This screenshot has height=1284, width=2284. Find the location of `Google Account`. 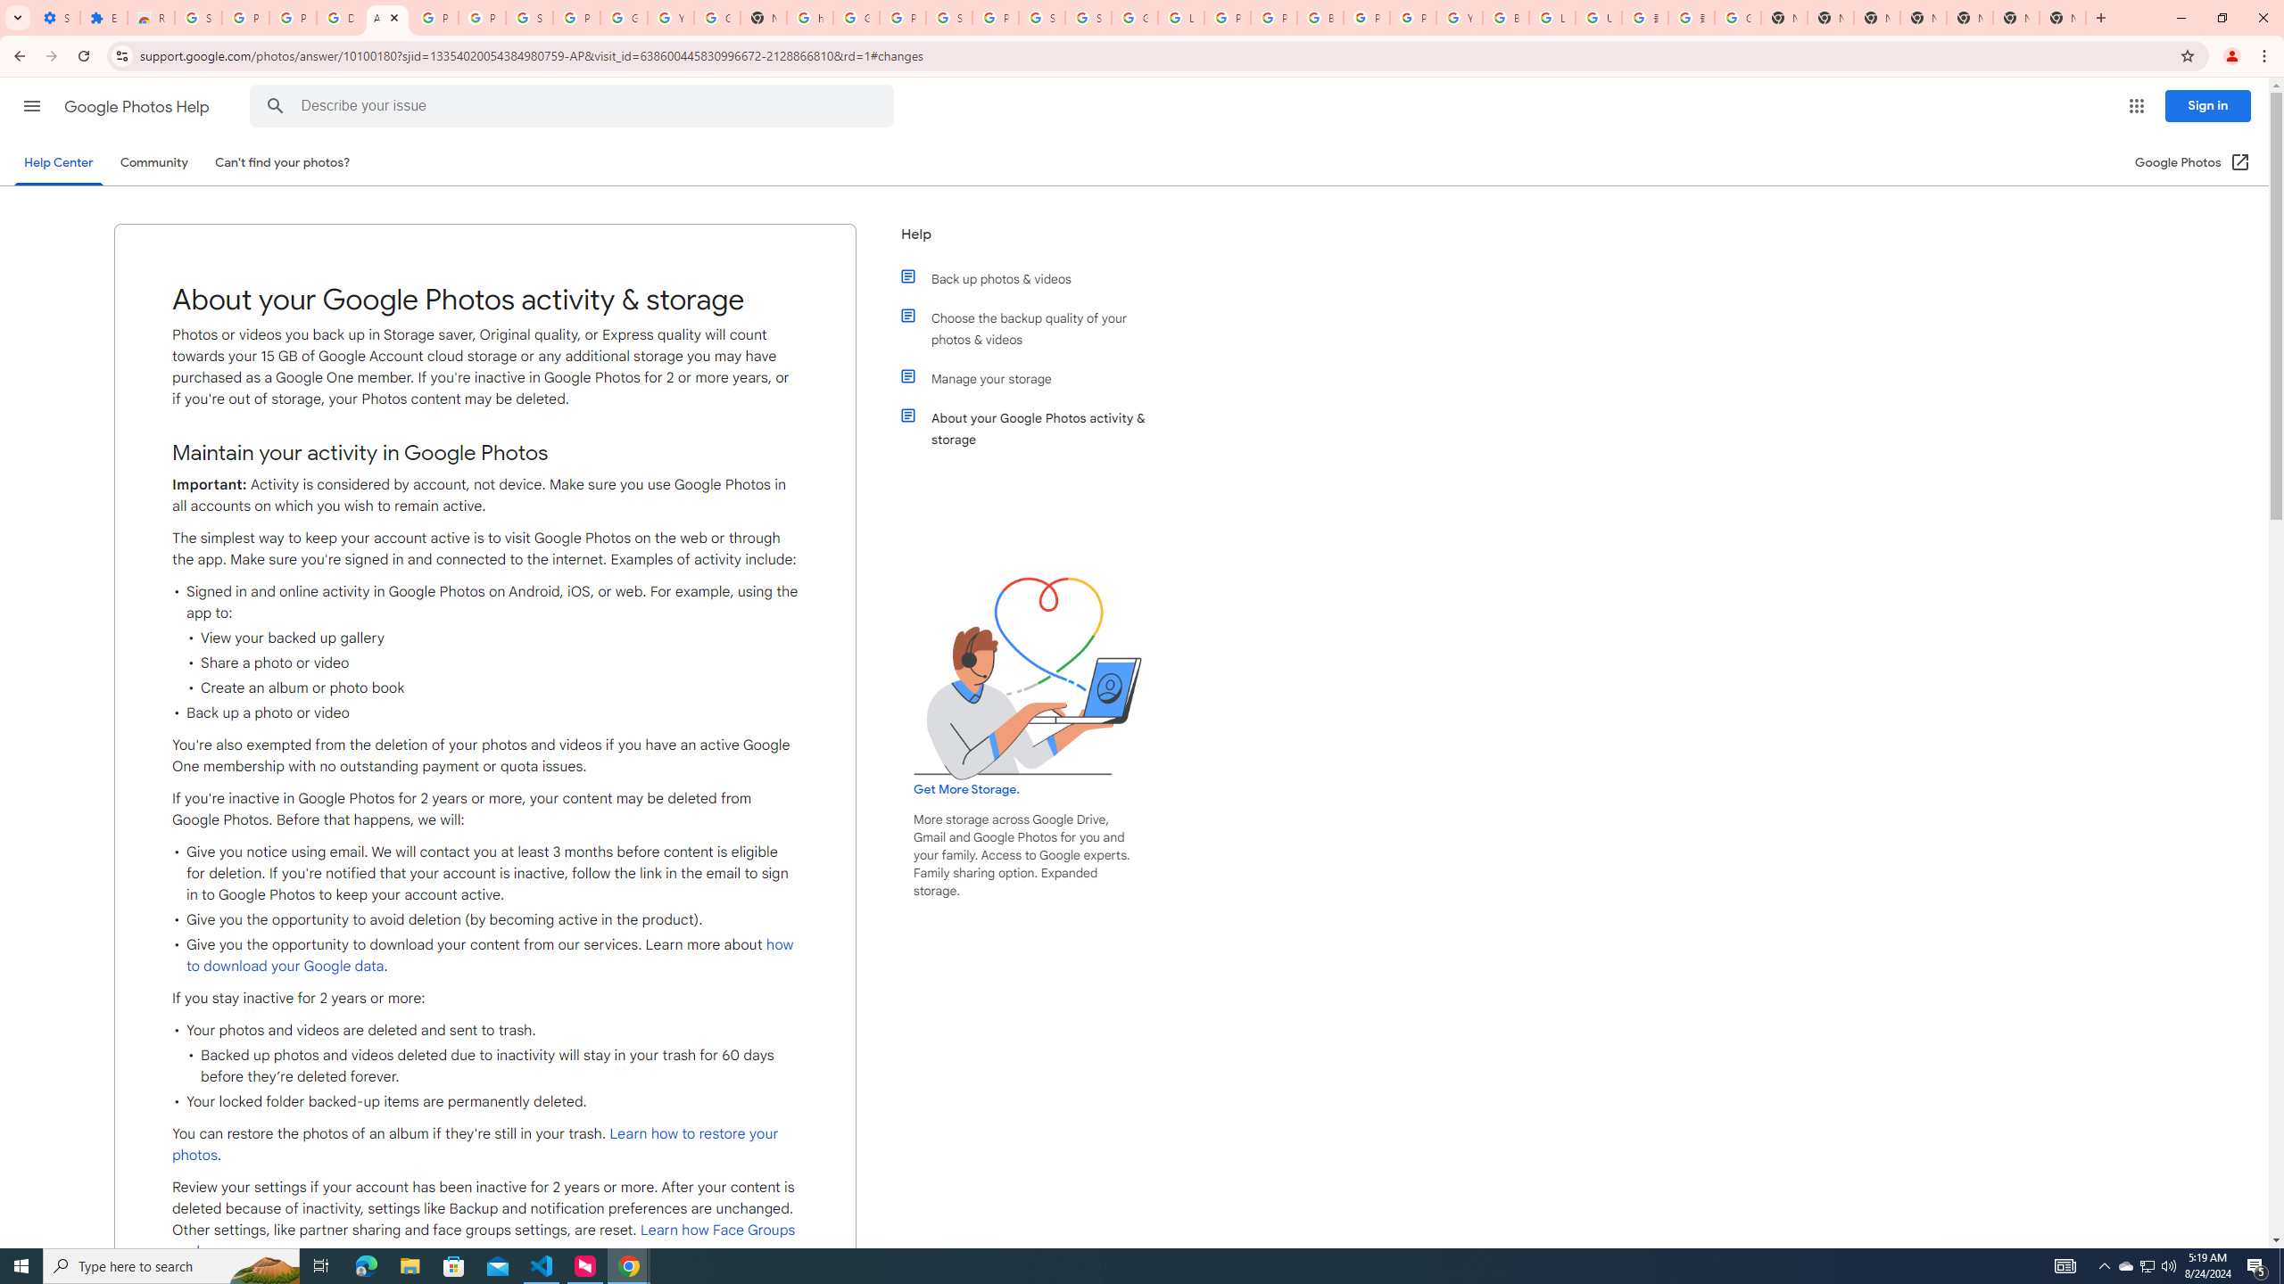

Google Account is located at coordinates (623, 18).